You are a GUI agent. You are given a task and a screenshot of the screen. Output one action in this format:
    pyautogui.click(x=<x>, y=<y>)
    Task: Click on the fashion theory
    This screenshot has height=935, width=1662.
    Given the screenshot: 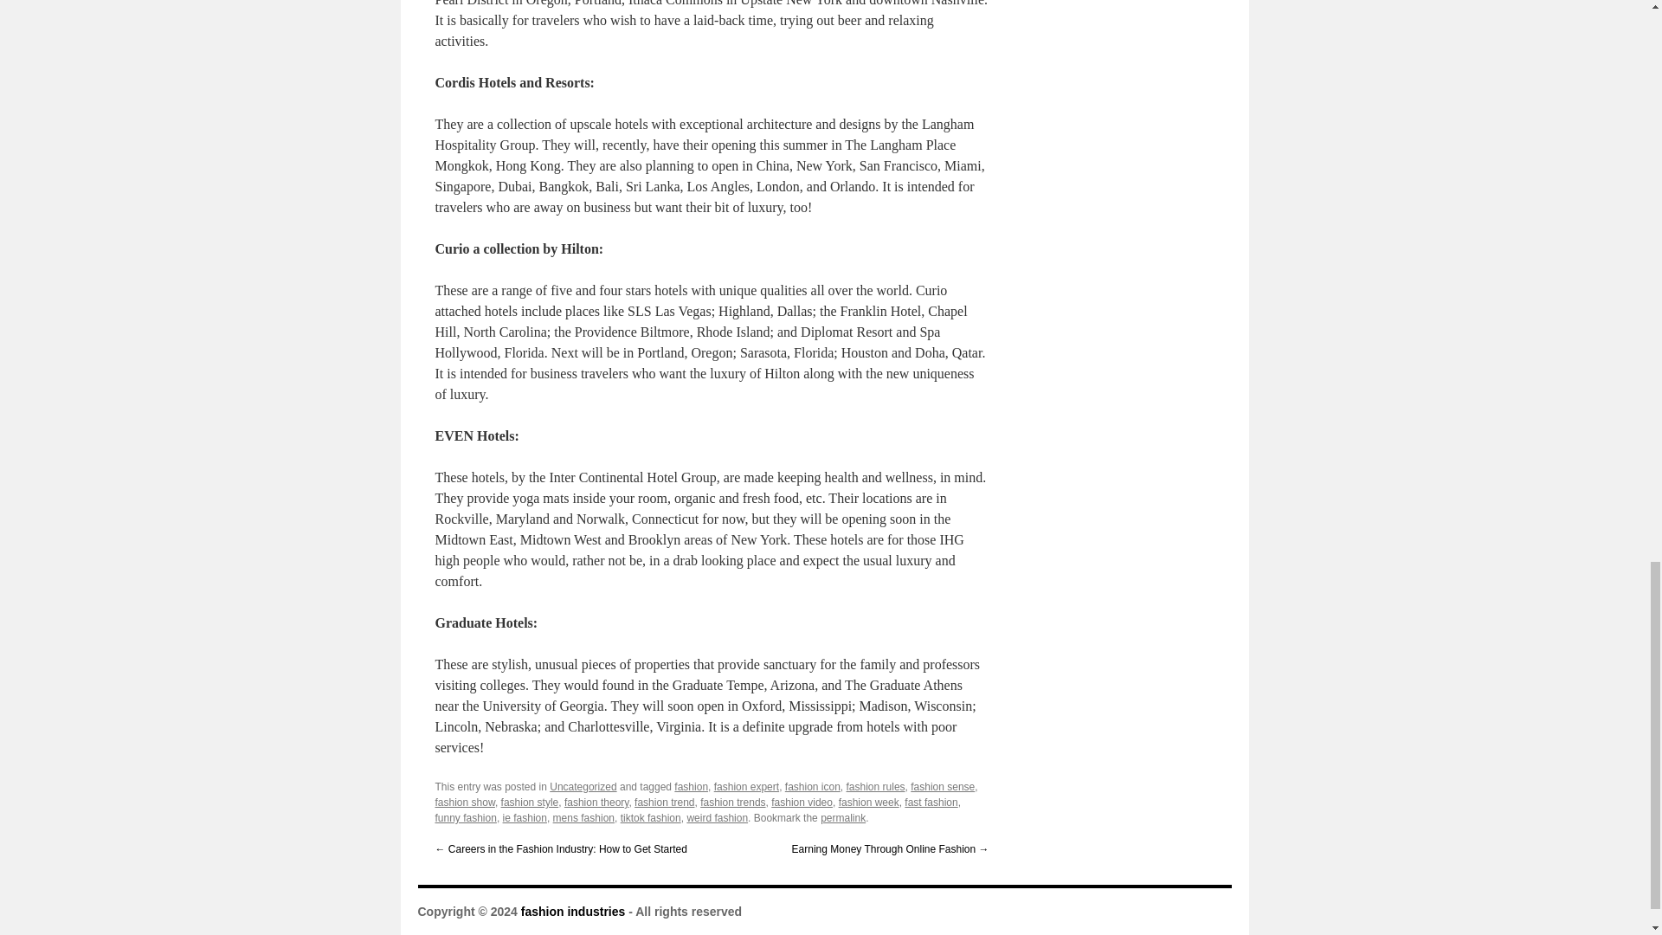 What is the action you would take?
    pyautogui.click(x=597, y=803)
    